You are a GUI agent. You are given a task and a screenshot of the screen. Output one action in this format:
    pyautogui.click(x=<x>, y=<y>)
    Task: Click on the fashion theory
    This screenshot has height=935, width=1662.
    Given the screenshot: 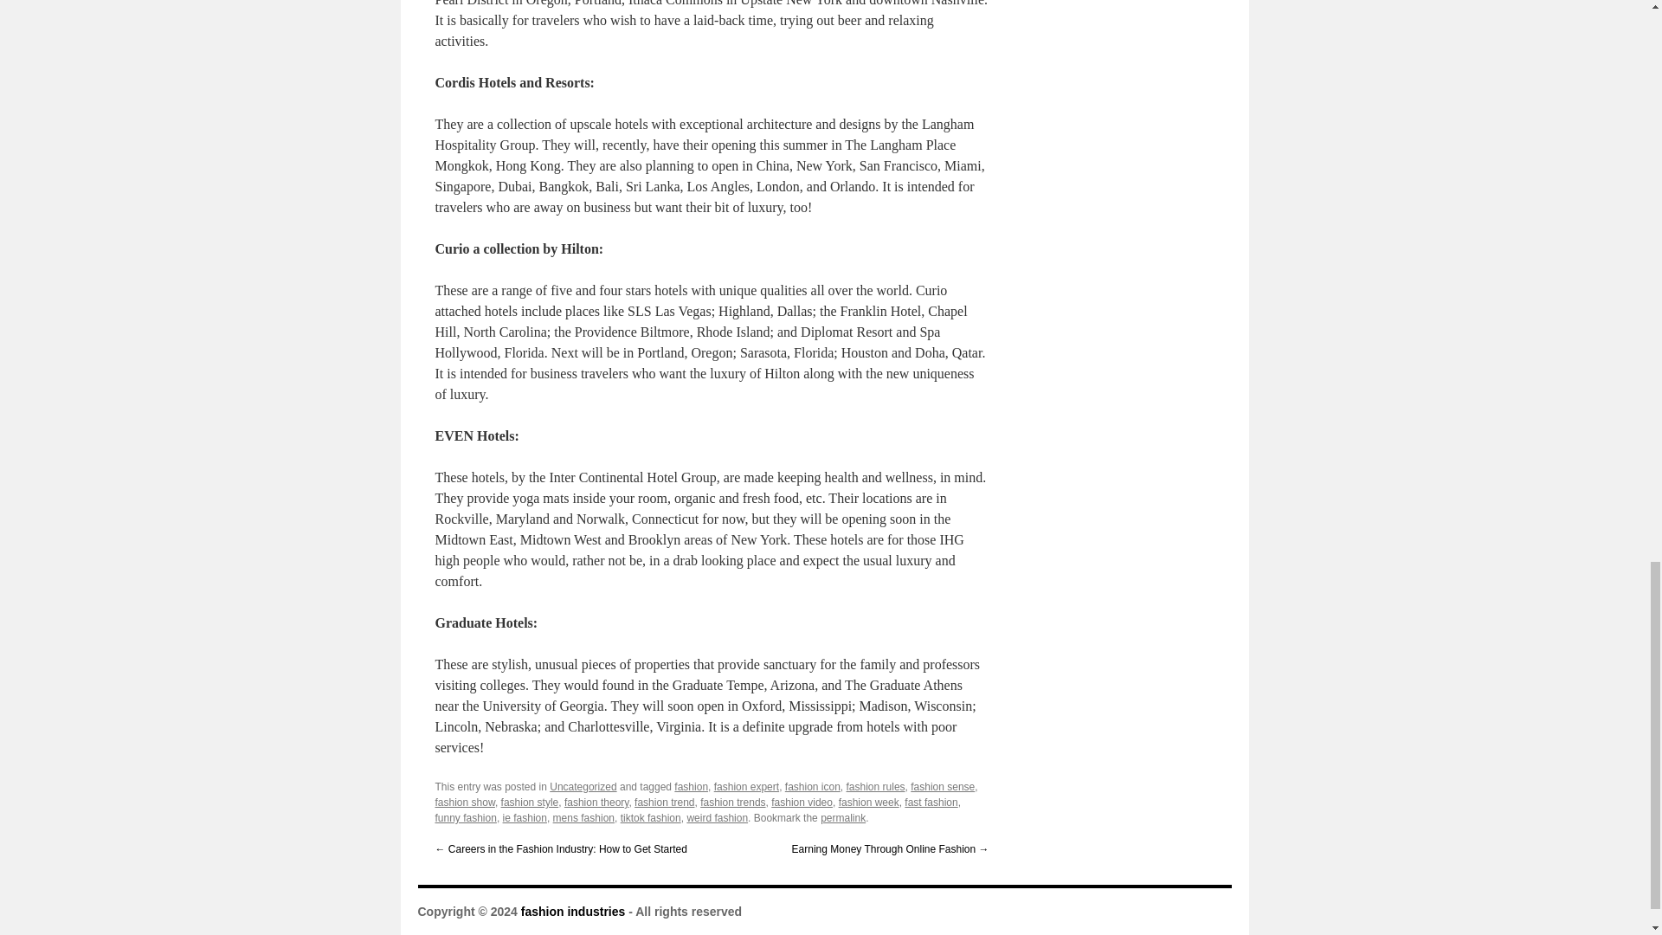 What is the action you would take?
    pyautogui.click(x=597, y=803)
    